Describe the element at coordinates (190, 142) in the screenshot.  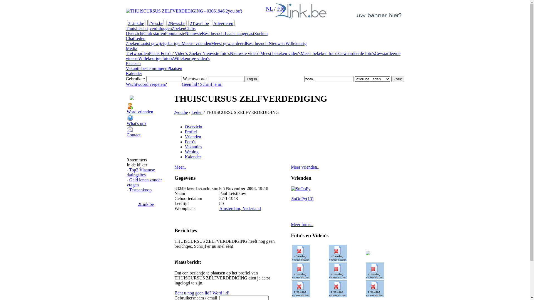
I see `Foto's` at that location.